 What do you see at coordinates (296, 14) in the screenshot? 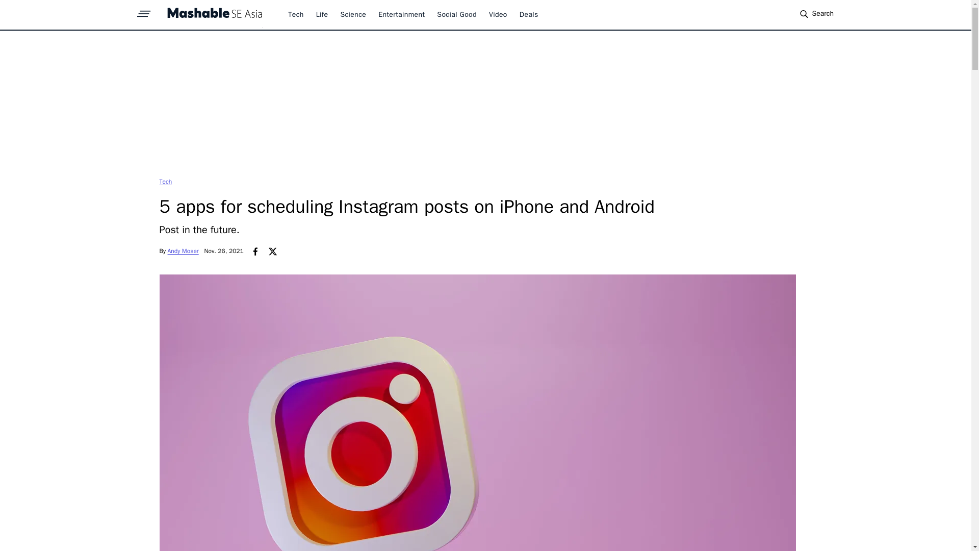
I see `Tech` at bounding box center [296, 14].